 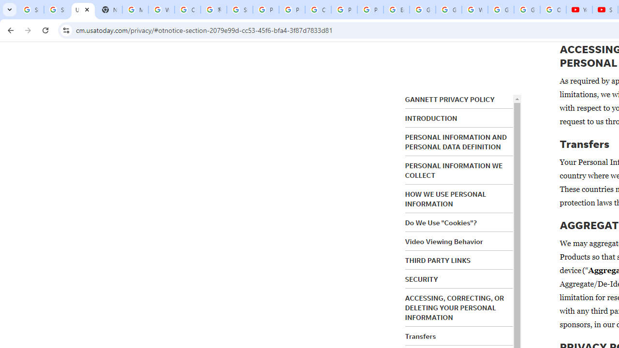 What do you see at coordinates (318, 10) in the screenshot?
I see `Create your Google Account` at bounding box center [318, 10].